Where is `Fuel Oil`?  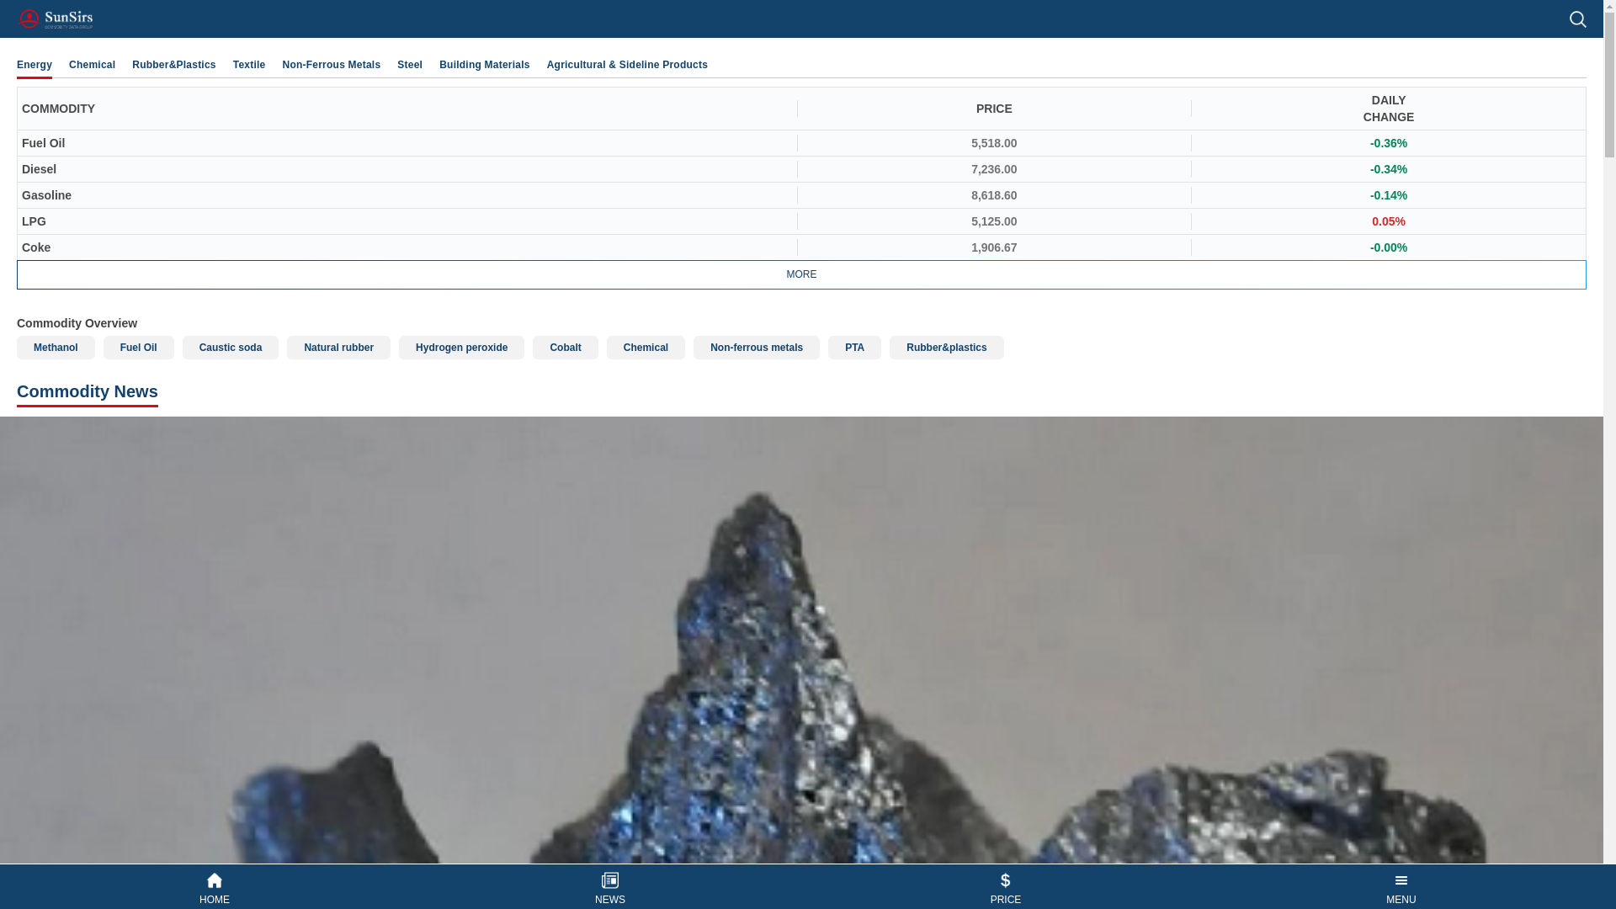 Fuel Oil is located at coordinates (138, 347).